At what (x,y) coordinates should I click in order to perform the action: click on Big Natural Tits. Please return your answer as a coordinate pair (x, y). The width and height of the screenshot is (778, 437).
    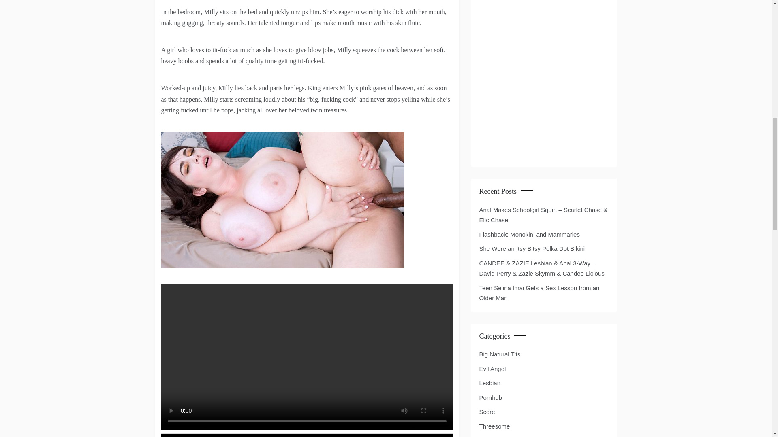
    Looking at the image, I should click on (500, 354).